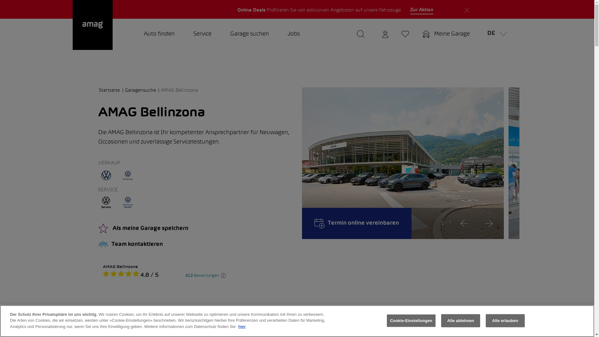 Image resolution: width=599 pixels, height=337 pixels. What do you see at coordinates (195, 245) in the screenshot?
I see `Team kontaktieren` at bounding box center [195, 245].